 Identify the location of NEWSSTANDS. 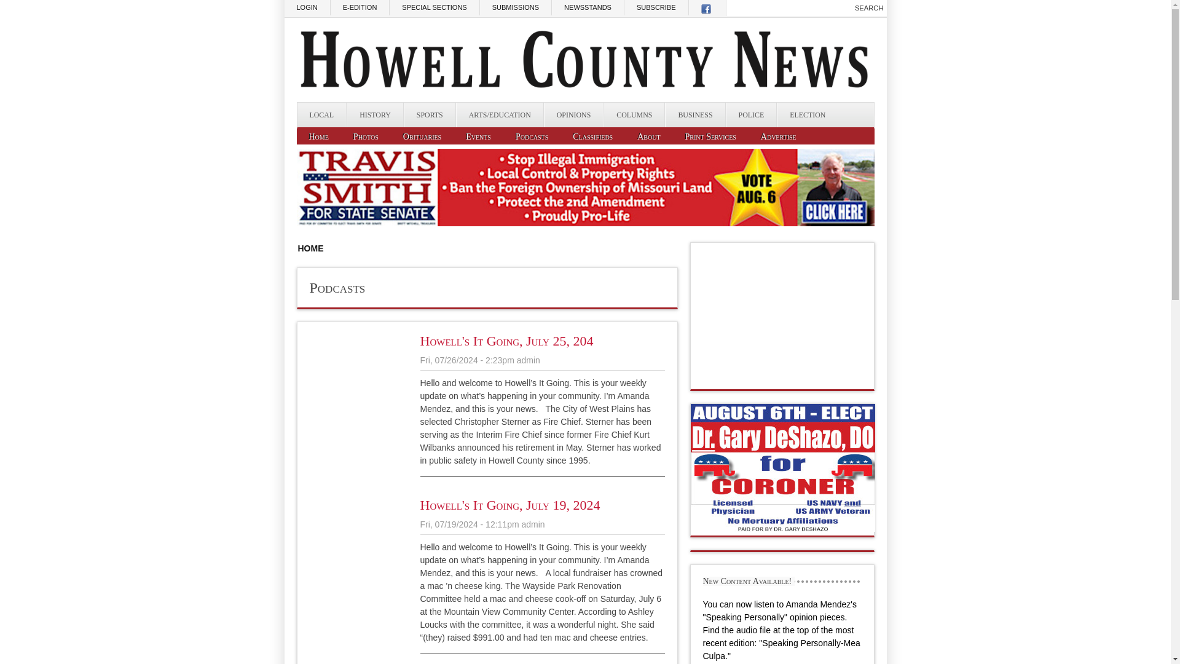
(588, 7).